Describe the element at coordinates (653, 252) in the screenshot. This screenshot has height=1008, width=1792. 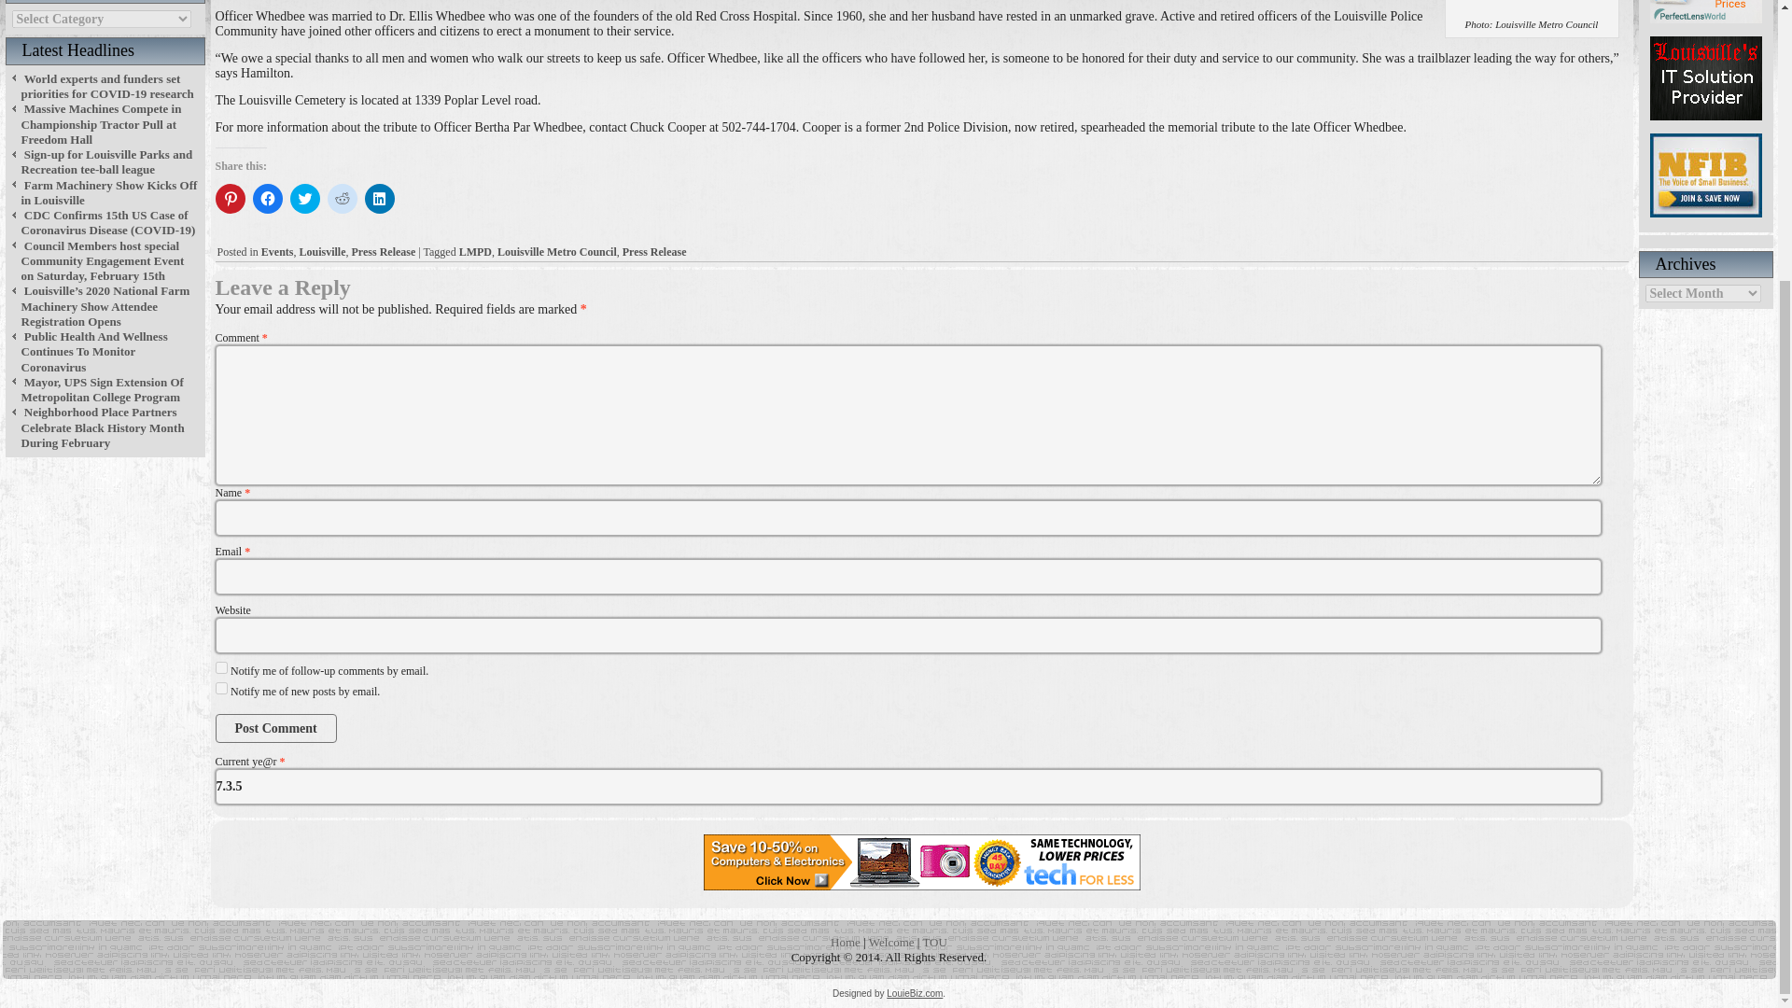
I see `Press Release` at that location.